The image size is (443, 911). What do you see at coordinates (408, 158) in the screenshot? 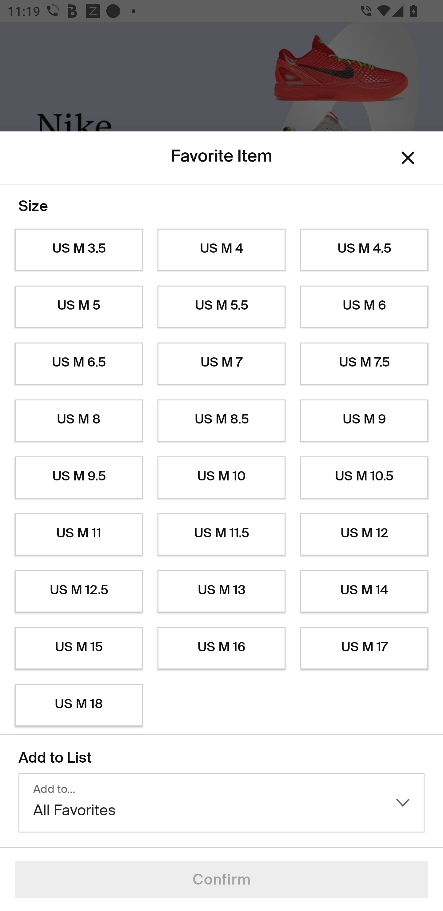
I see `Dismiss` at bounding box center [408, 158].